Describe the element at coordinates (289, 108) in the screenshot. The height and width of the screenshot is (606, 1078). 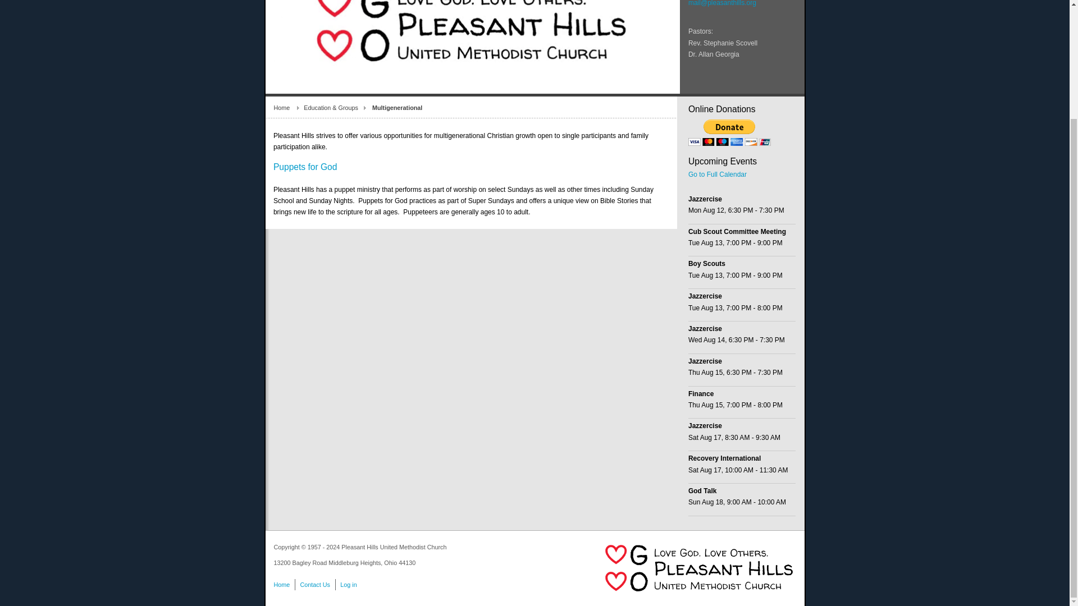
I see `Home` at that location.